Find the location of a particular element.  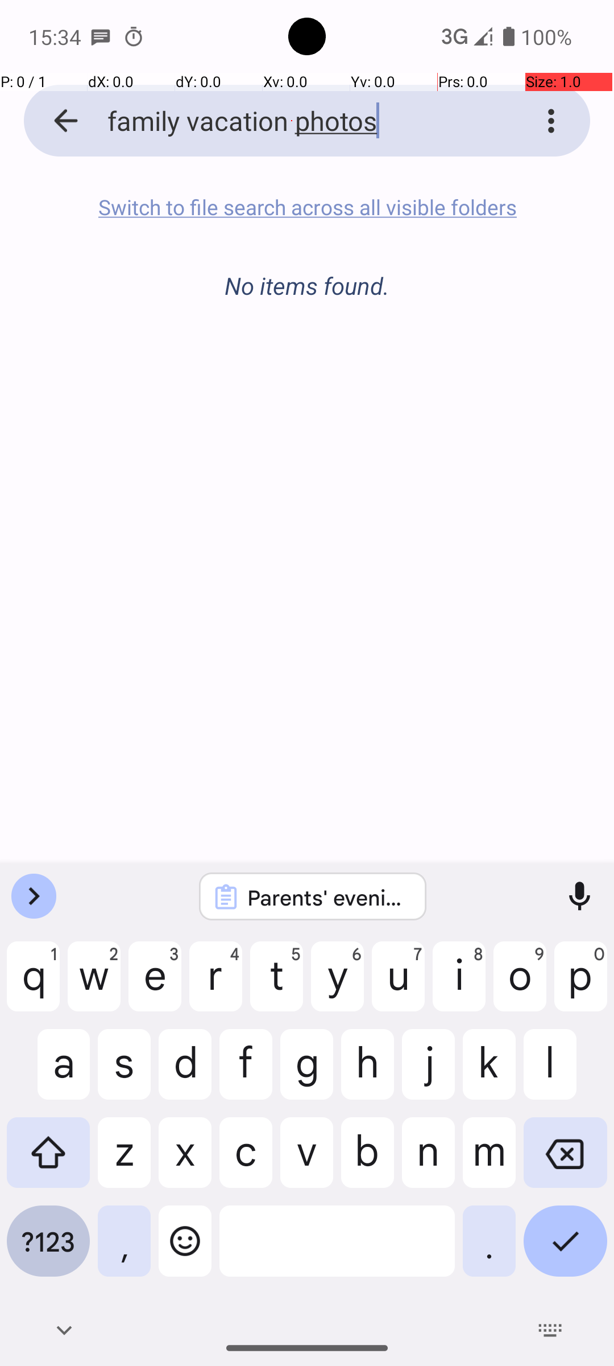

Switch to file search across all visible folders is located at coordinates (307, 207).